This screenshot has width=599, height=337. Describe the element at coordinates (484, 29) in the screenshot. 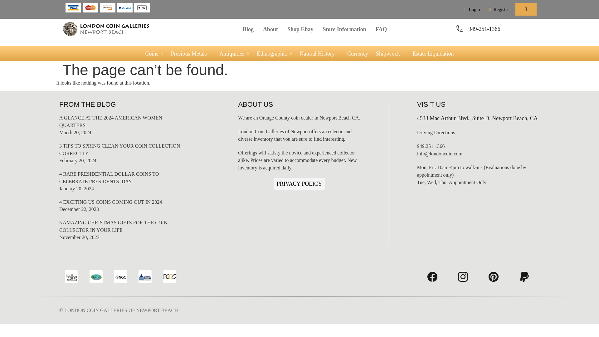

I see `949-251-1366` at that location.